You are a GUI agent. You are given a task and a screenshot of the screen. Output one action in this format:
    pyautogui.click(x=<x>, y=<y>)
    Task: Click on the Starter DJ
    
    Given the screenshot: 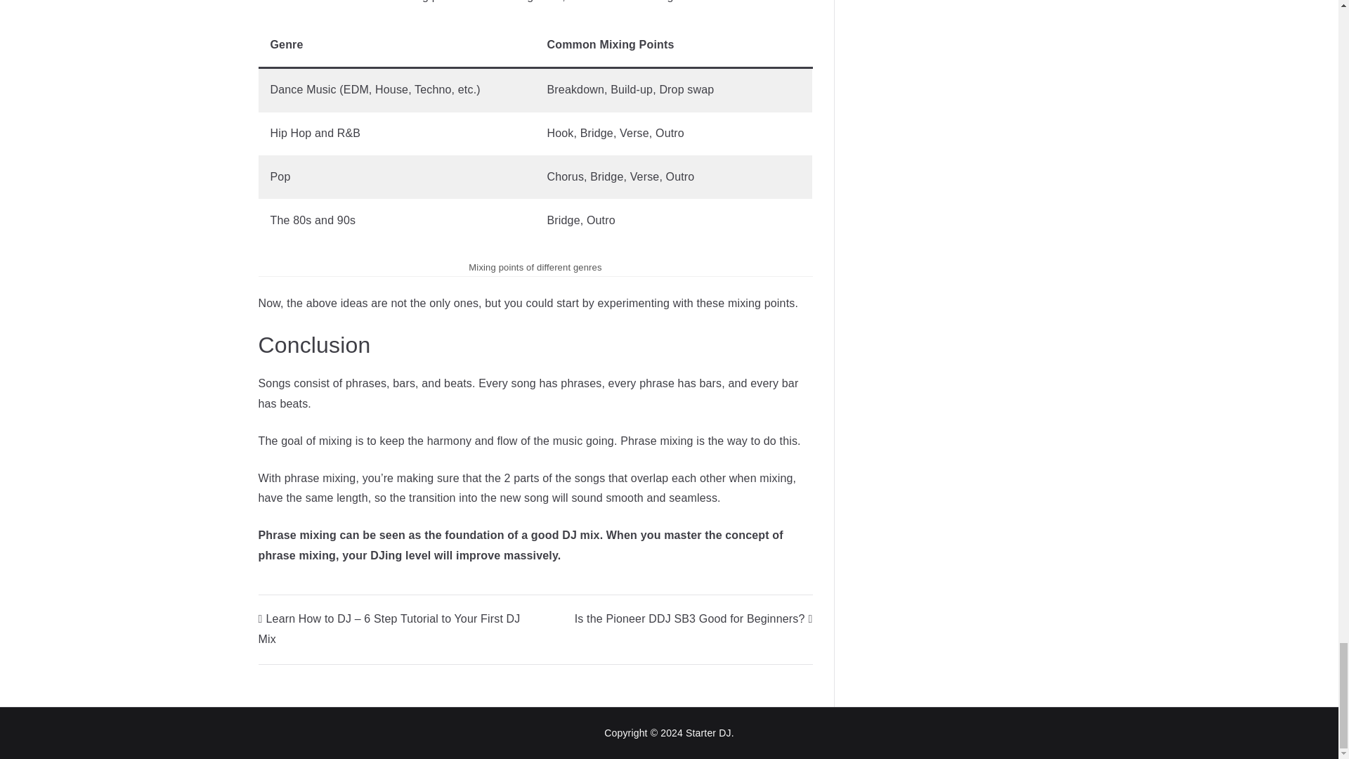 What is the action you would take?
    pyautogui.click(x=708, y=732)
    